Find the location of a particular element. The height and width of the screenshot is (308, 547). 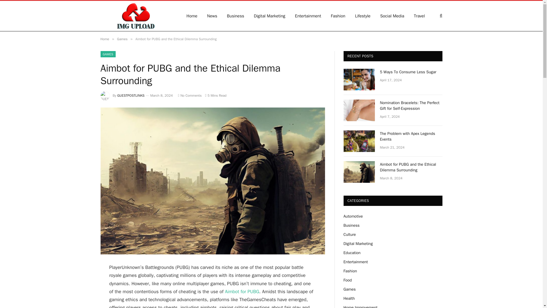

Games is located at coordinates (122, 39).